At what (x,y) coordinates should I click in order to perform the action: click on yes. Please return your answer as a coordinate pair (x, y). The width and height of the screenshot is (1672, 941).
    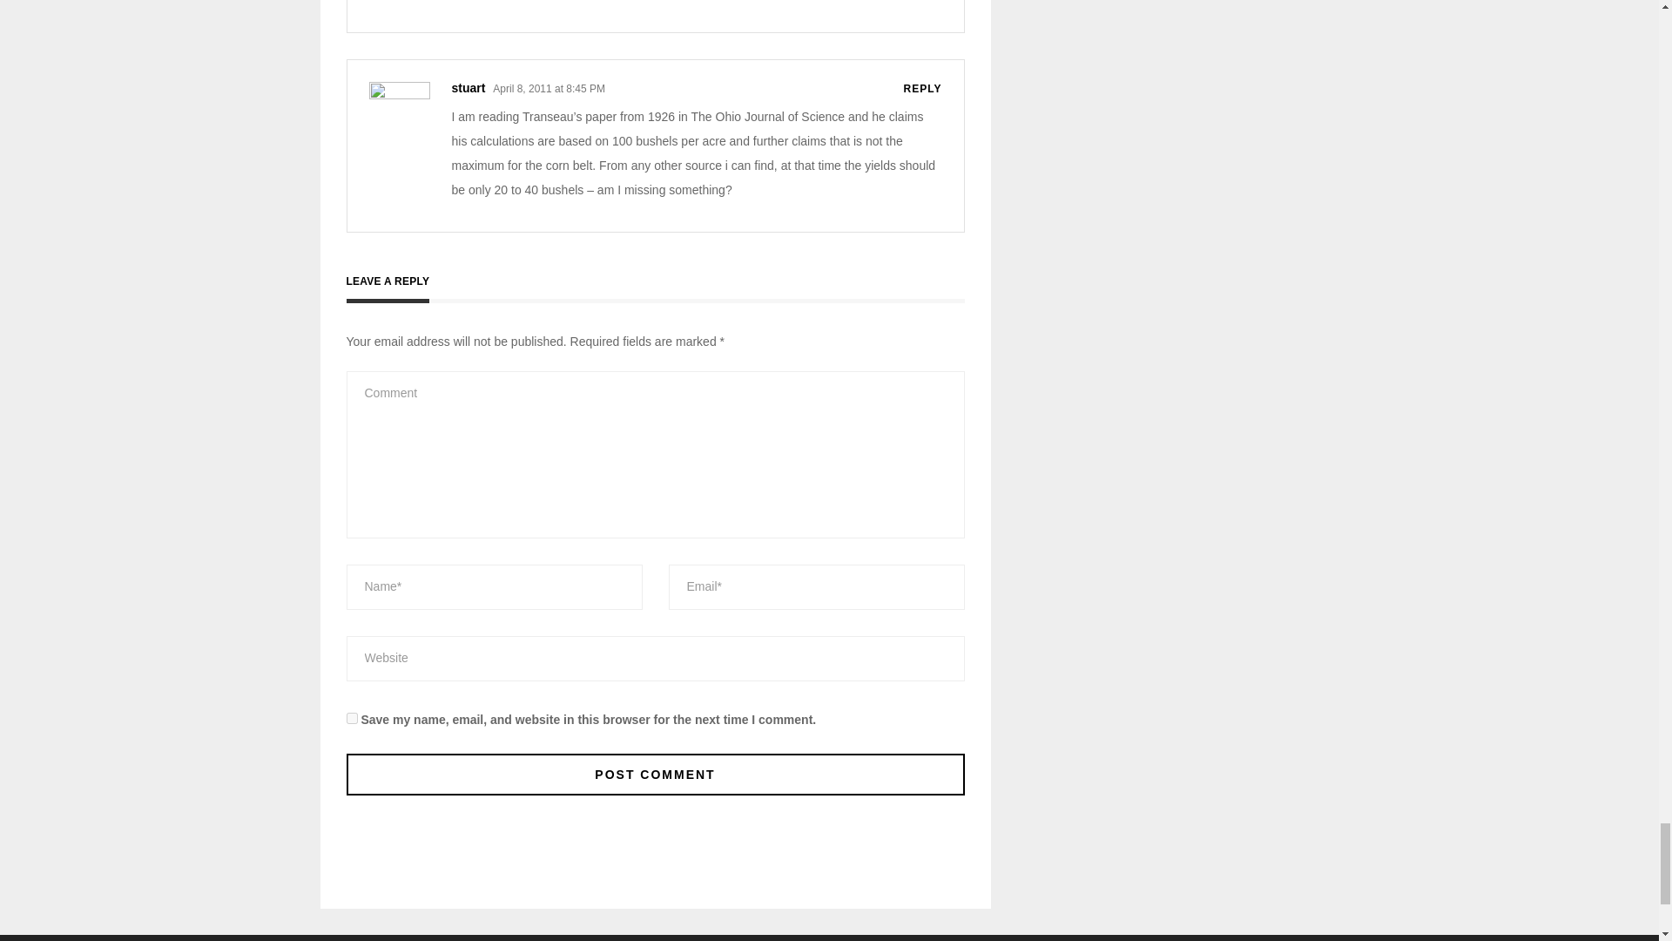
    Looking at the image, I should click on (352, 718).